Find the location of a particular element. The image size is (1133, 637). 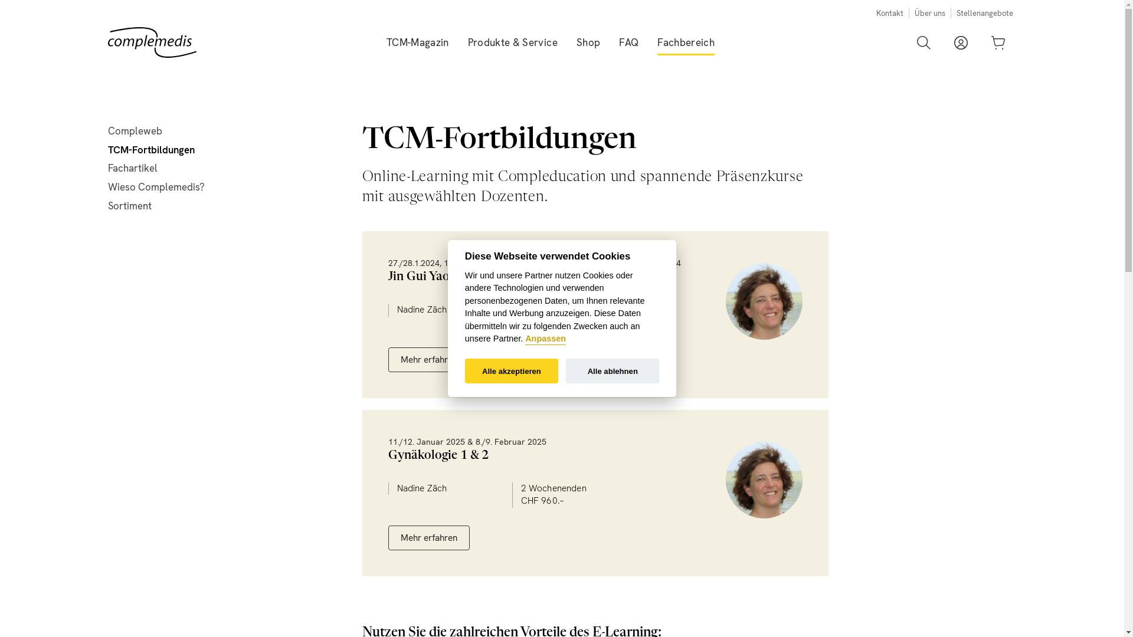

Kontakt is located at coordinates (889, 13).